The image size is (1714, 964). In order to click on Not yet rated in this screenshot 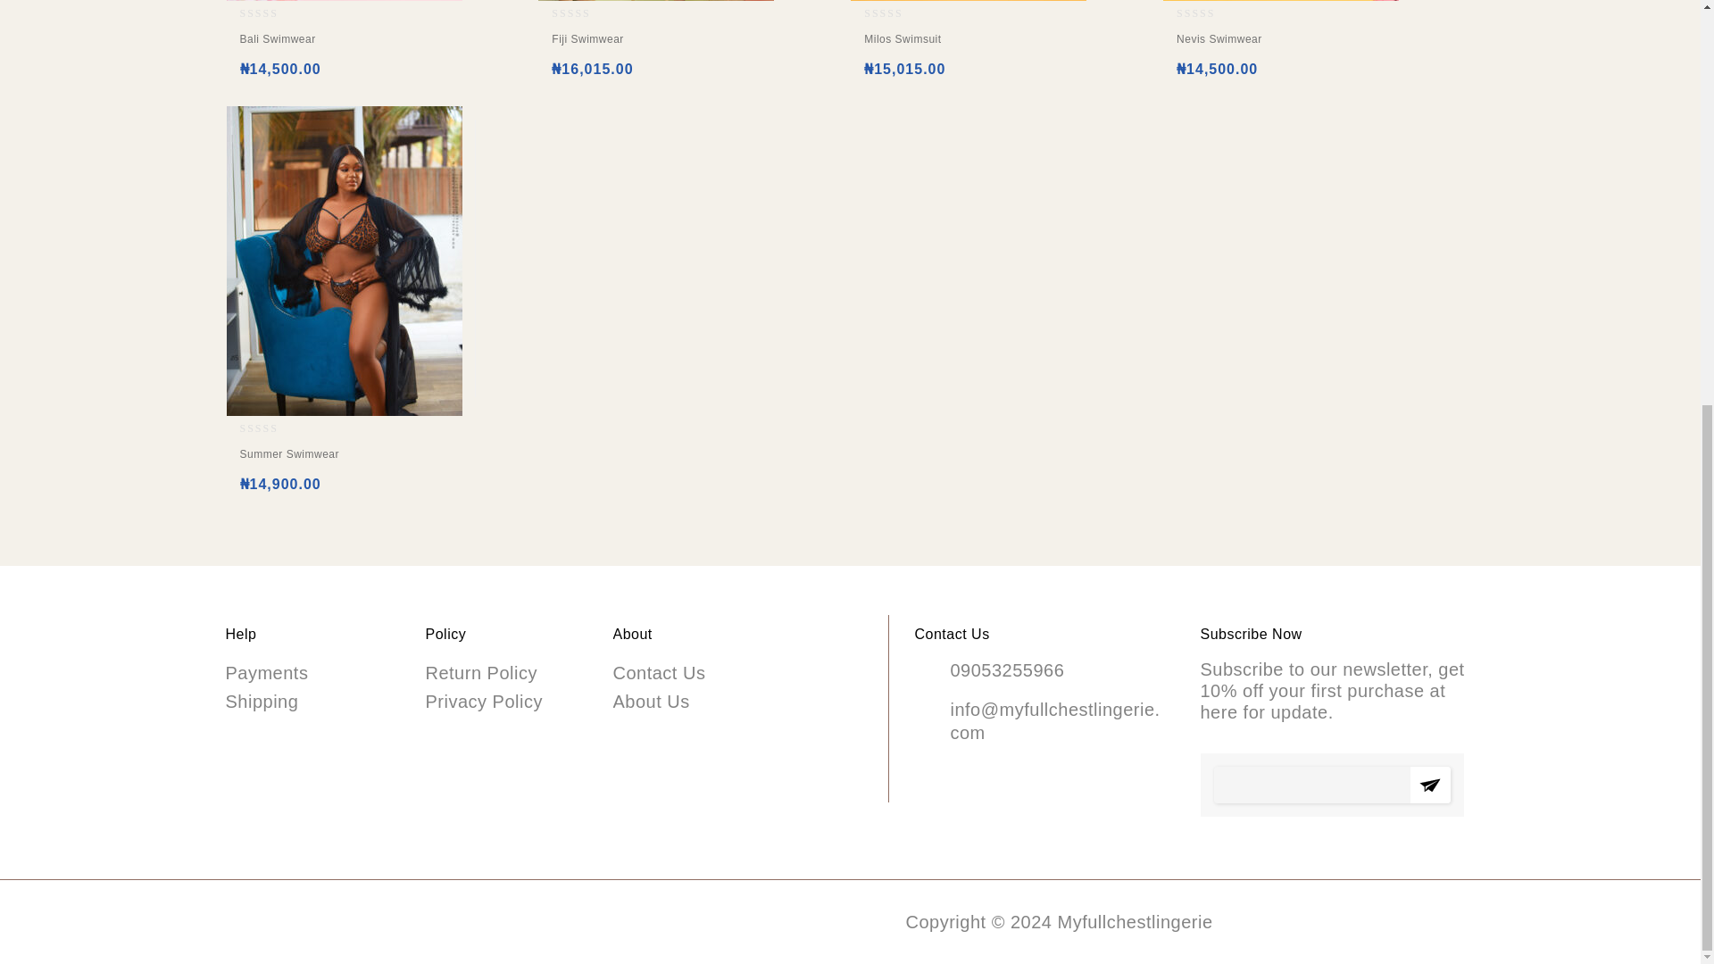, I will do `click(1211, 12)`.